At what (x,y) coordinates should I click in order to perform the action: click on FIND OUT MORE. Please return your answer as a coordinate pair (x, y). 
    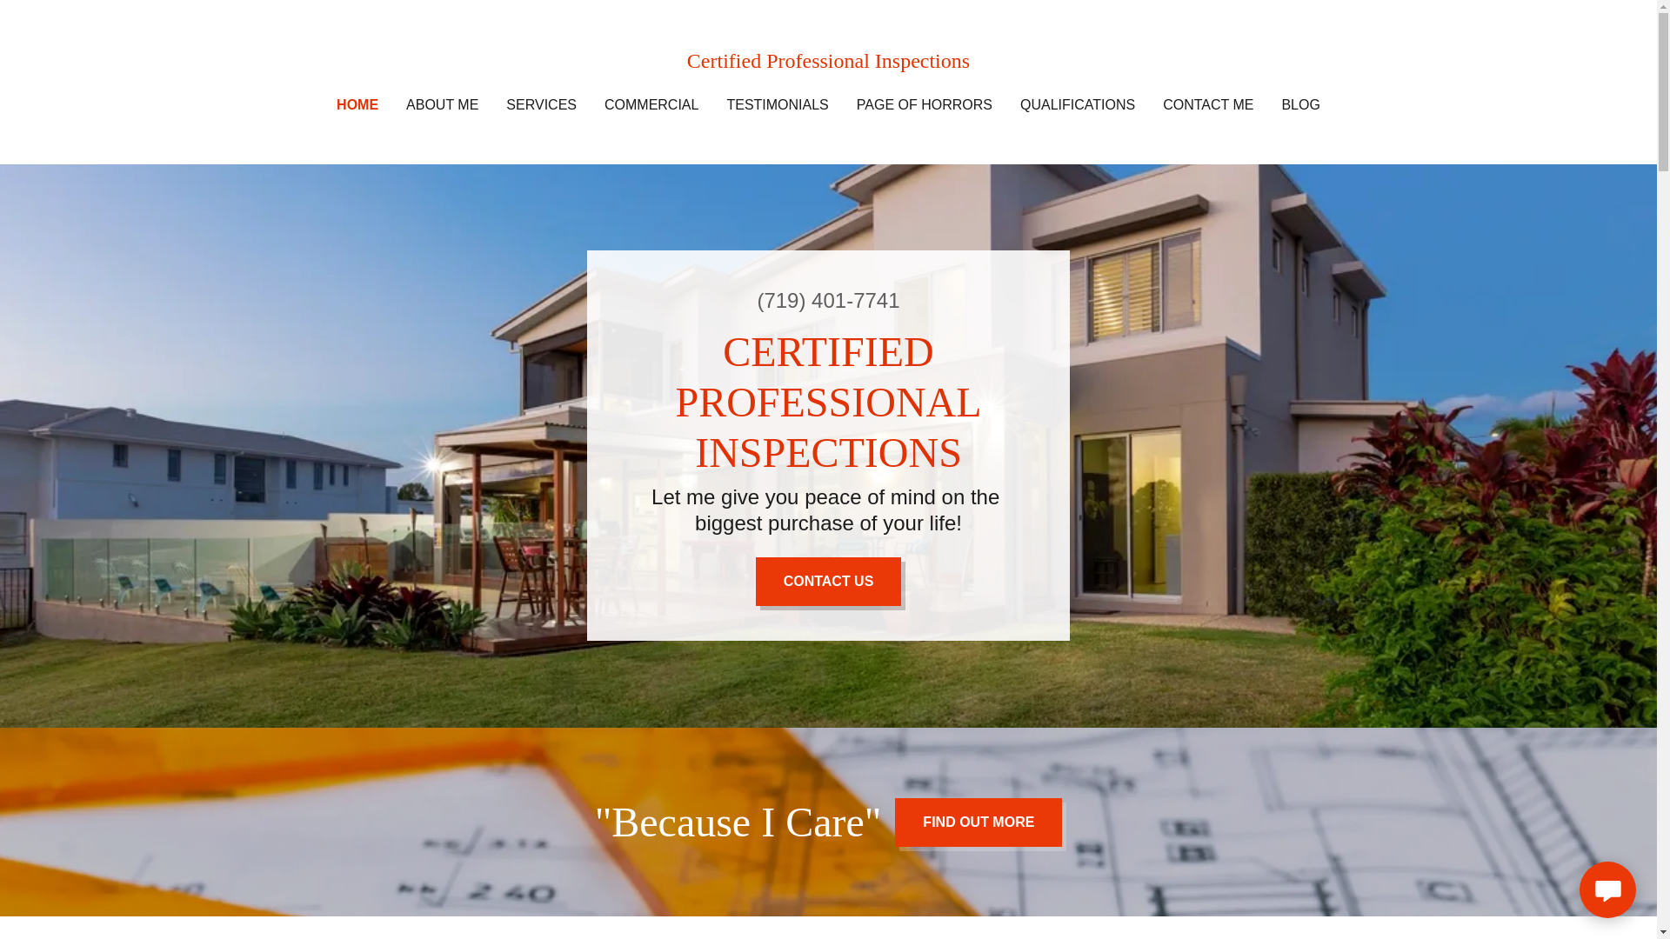
    Looking at the image, I should click on (979, 822).